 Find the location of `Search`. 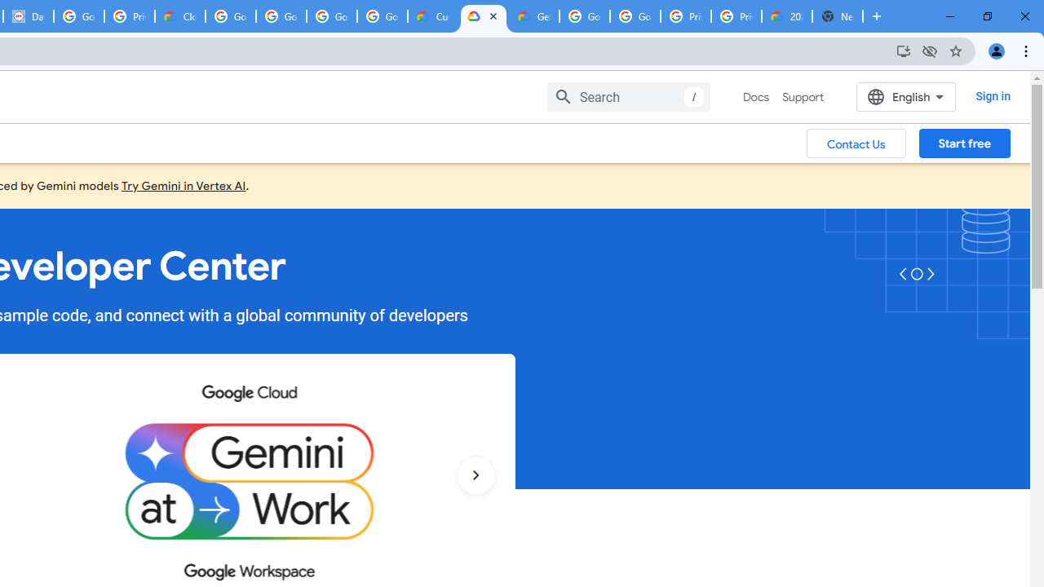

Search is located at coordinates (628, 96).